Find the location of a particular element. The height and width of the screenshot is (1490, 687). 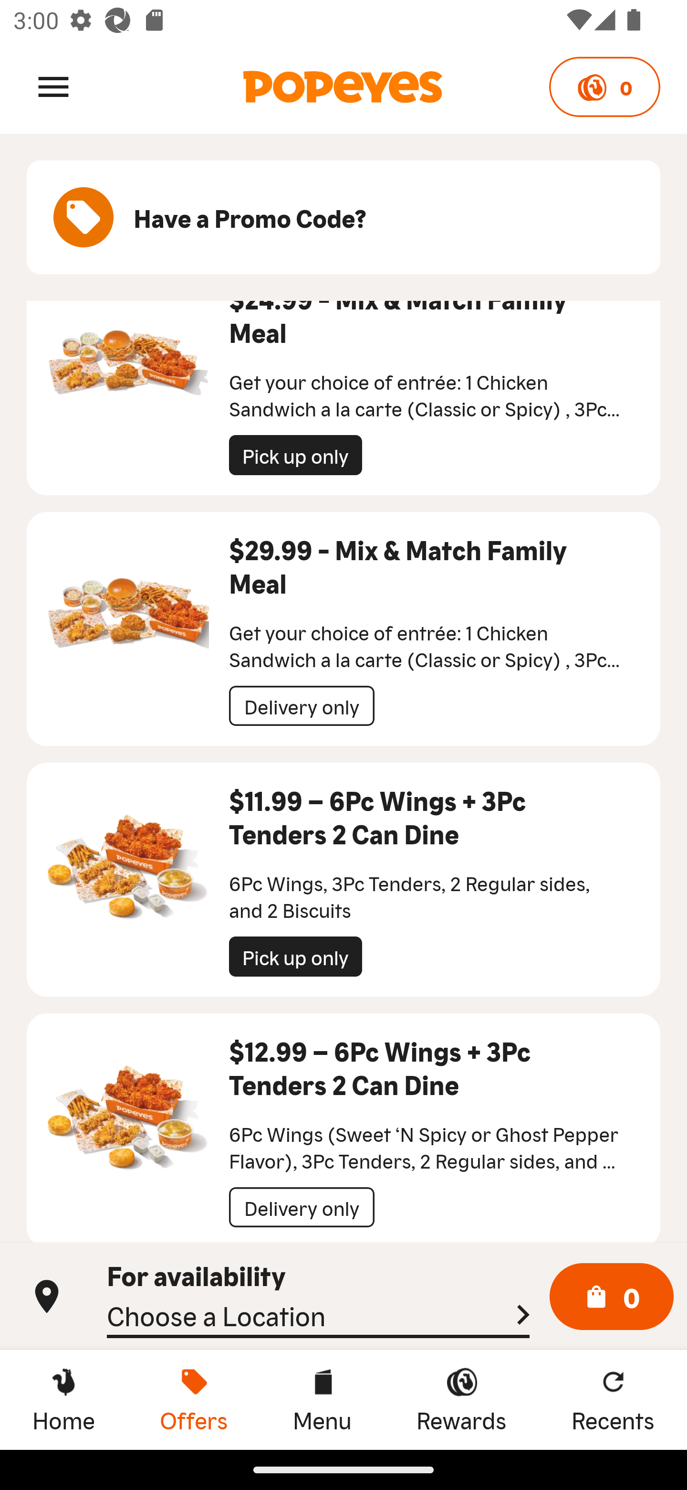

0 Points 0 is located at coordinates (604, 87).